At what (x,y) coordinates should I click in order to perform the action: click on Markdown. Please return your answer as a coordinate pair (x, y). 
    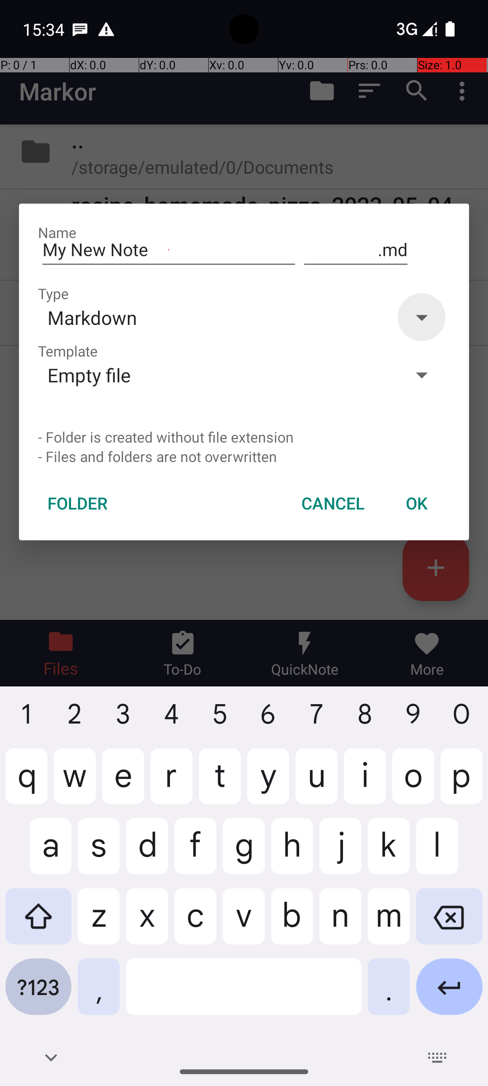
    Looking at the image, I should click on (216, 317).